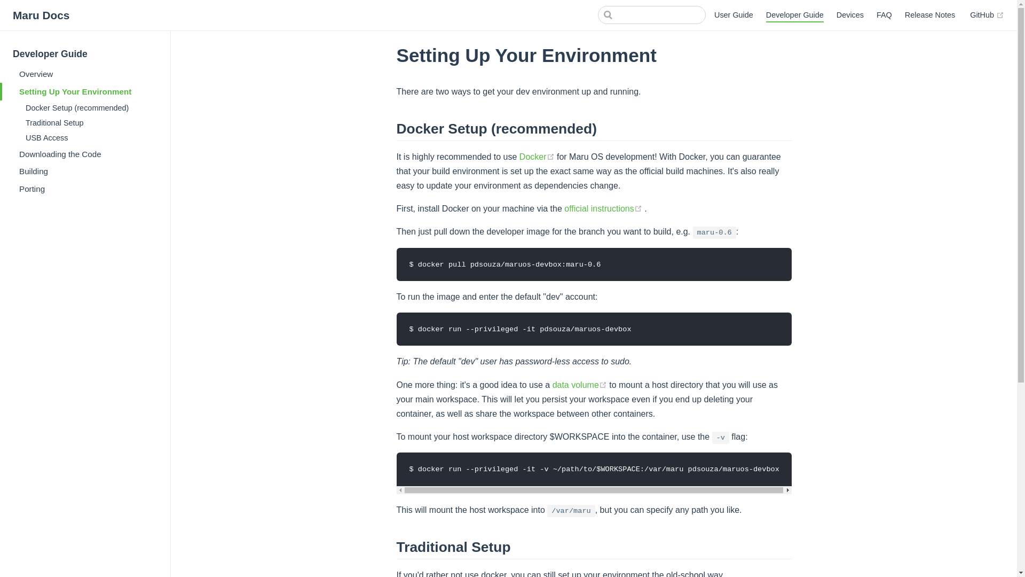 This screenshot has height=577, width=1025. I want to click on Overview, so click(85, 74).